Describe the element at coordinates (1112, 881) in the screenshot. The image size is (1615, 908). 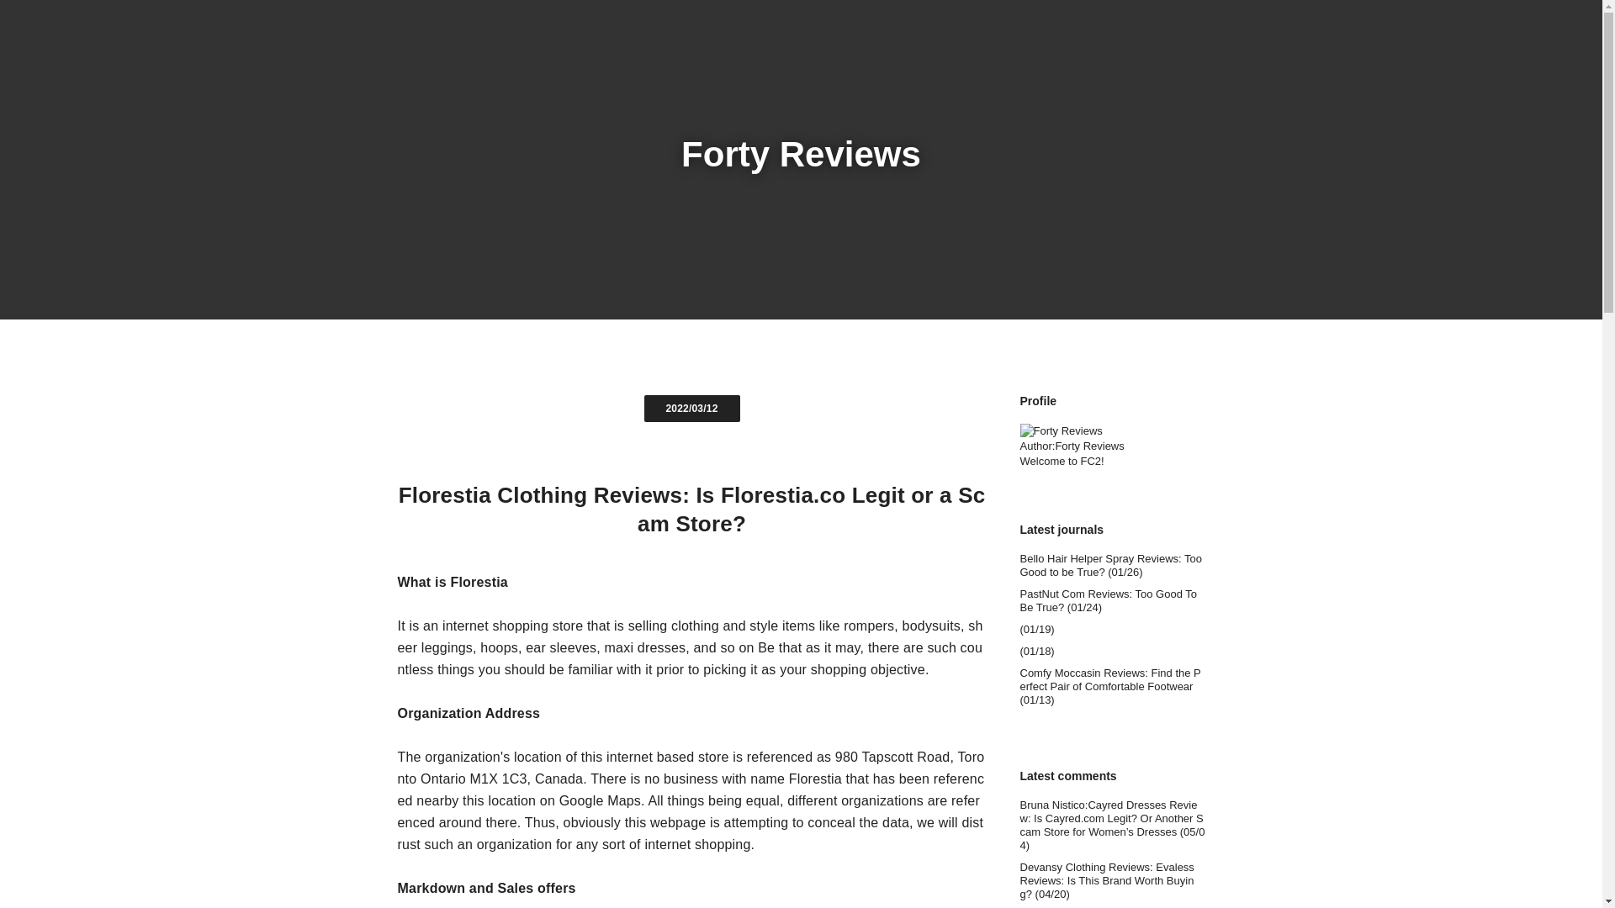
I see `Devansy Clothing Reviews` at that location.